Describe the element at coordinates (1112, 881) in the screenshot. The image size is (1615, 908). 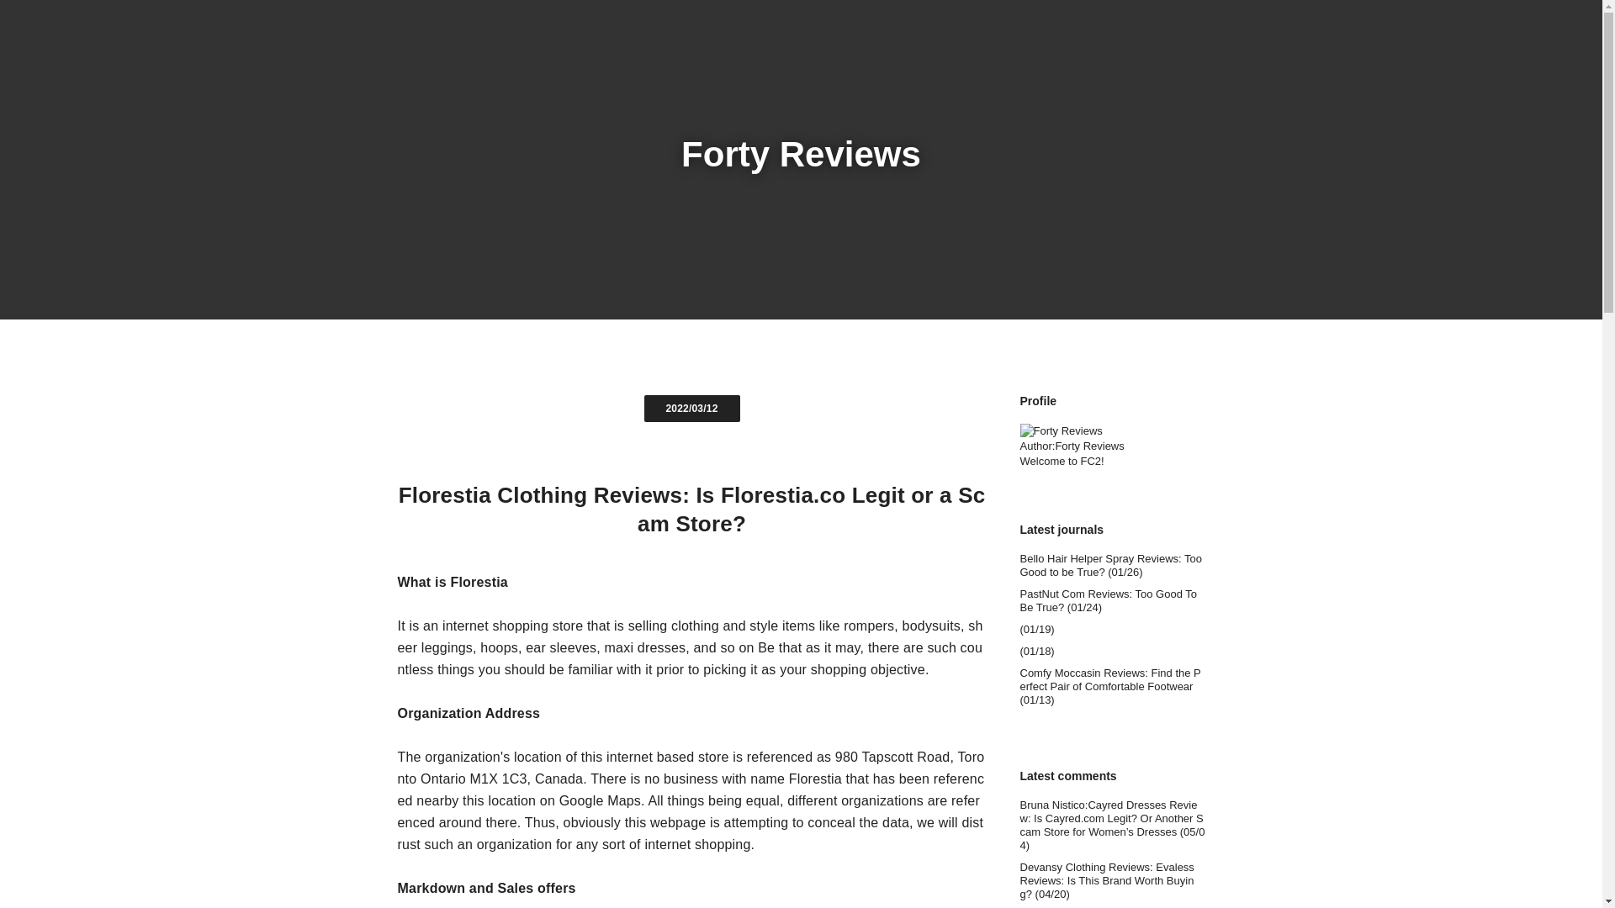
I see `Devansy Clothing Reviews` at that location.